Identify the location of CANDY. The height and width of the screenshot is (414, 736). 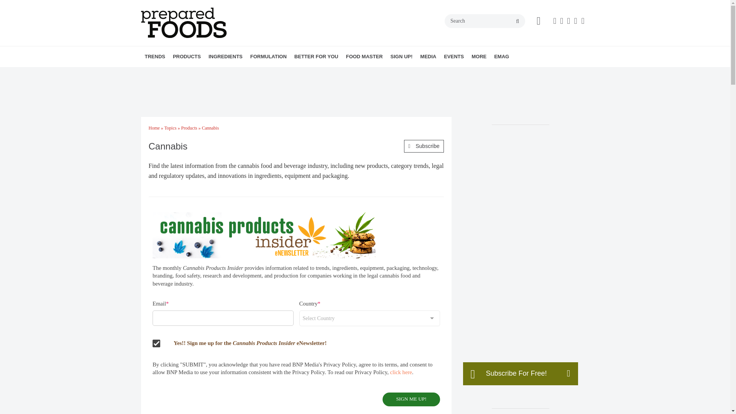
(227, 73).